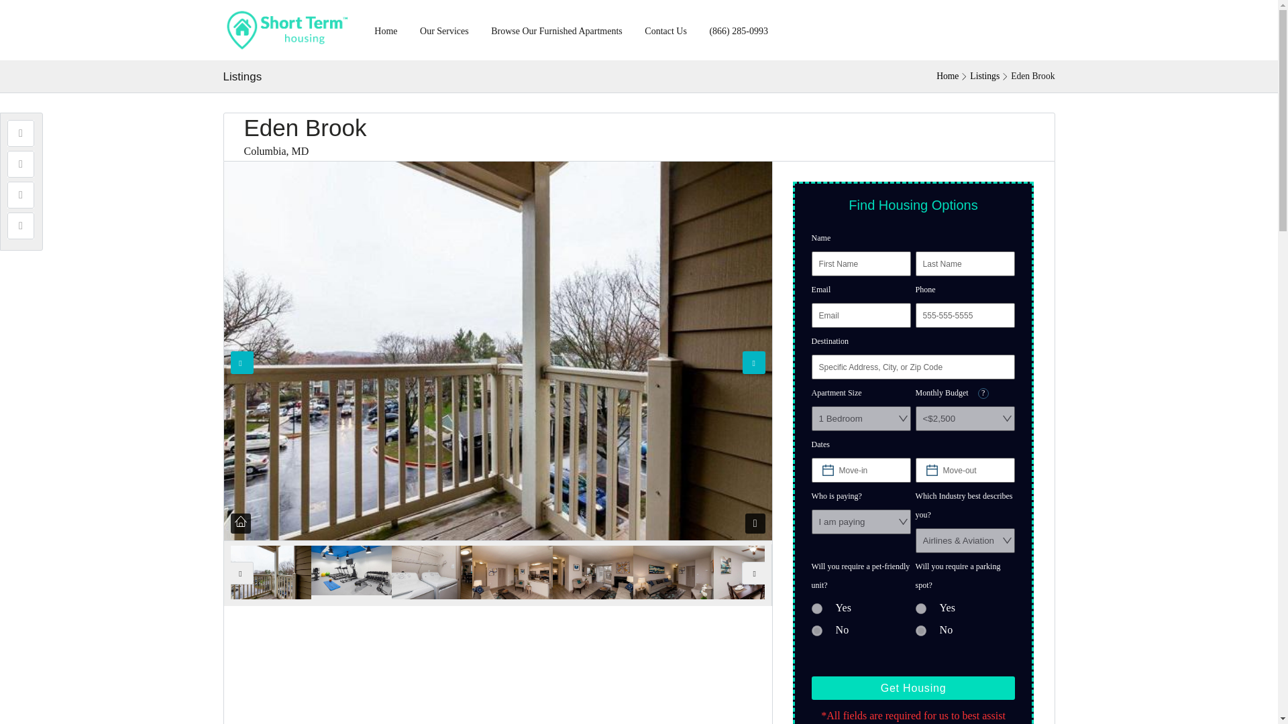  I want to click on Contact Us, so click(665, 29).